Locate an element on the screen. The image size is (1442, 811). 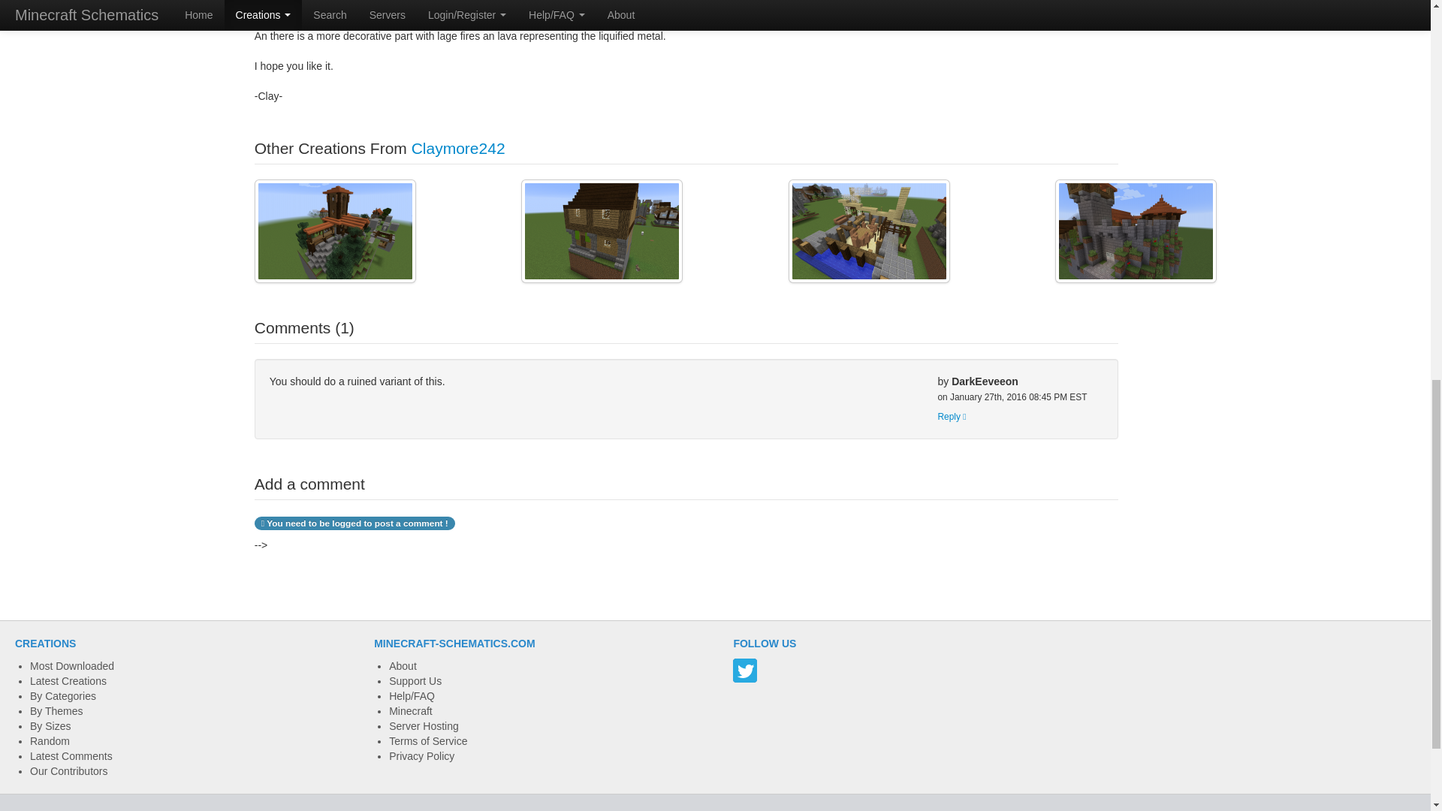
Reply is located at coordinates (952, 416).